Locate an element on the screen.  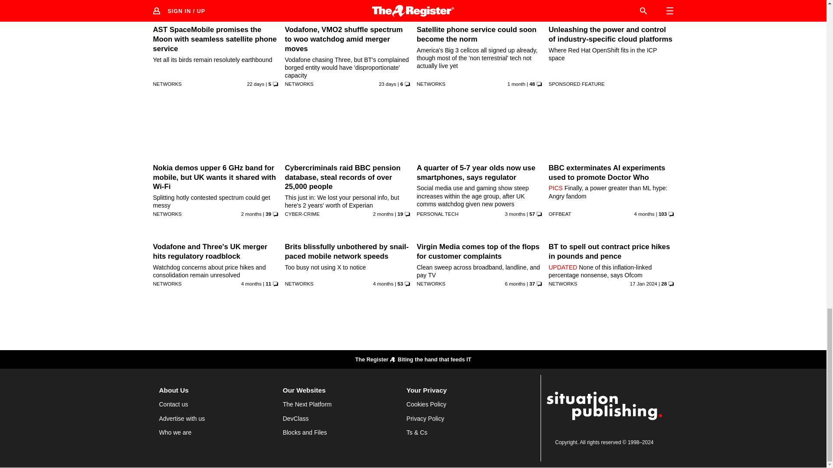
4 Apr 2024 11:30 is located at coordinates (251, 283).